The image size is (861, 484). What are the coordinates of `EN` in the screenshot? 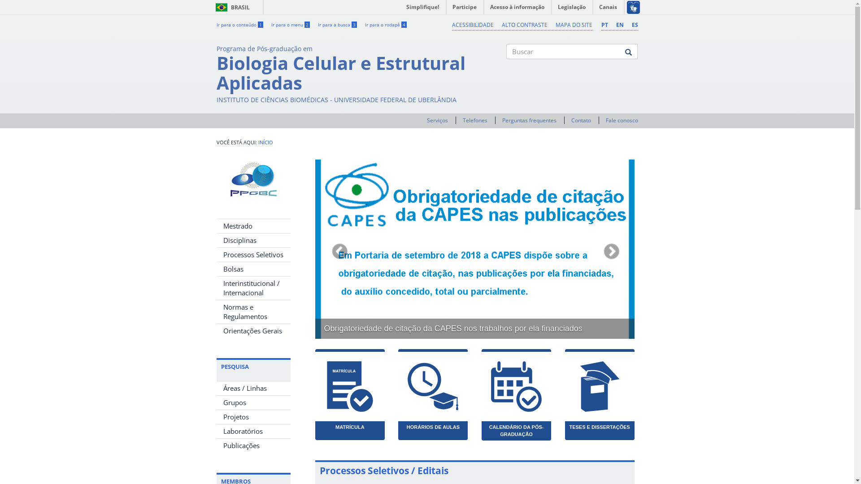 It's located at (620, 25).